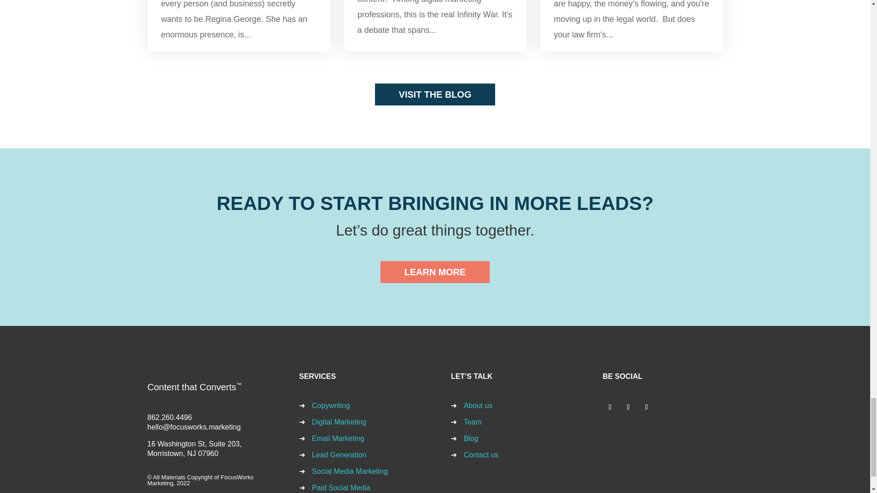 The height and width of the screenshot is (493, 877). I want to click on Follow on LinkedIn, so click(610, 407).